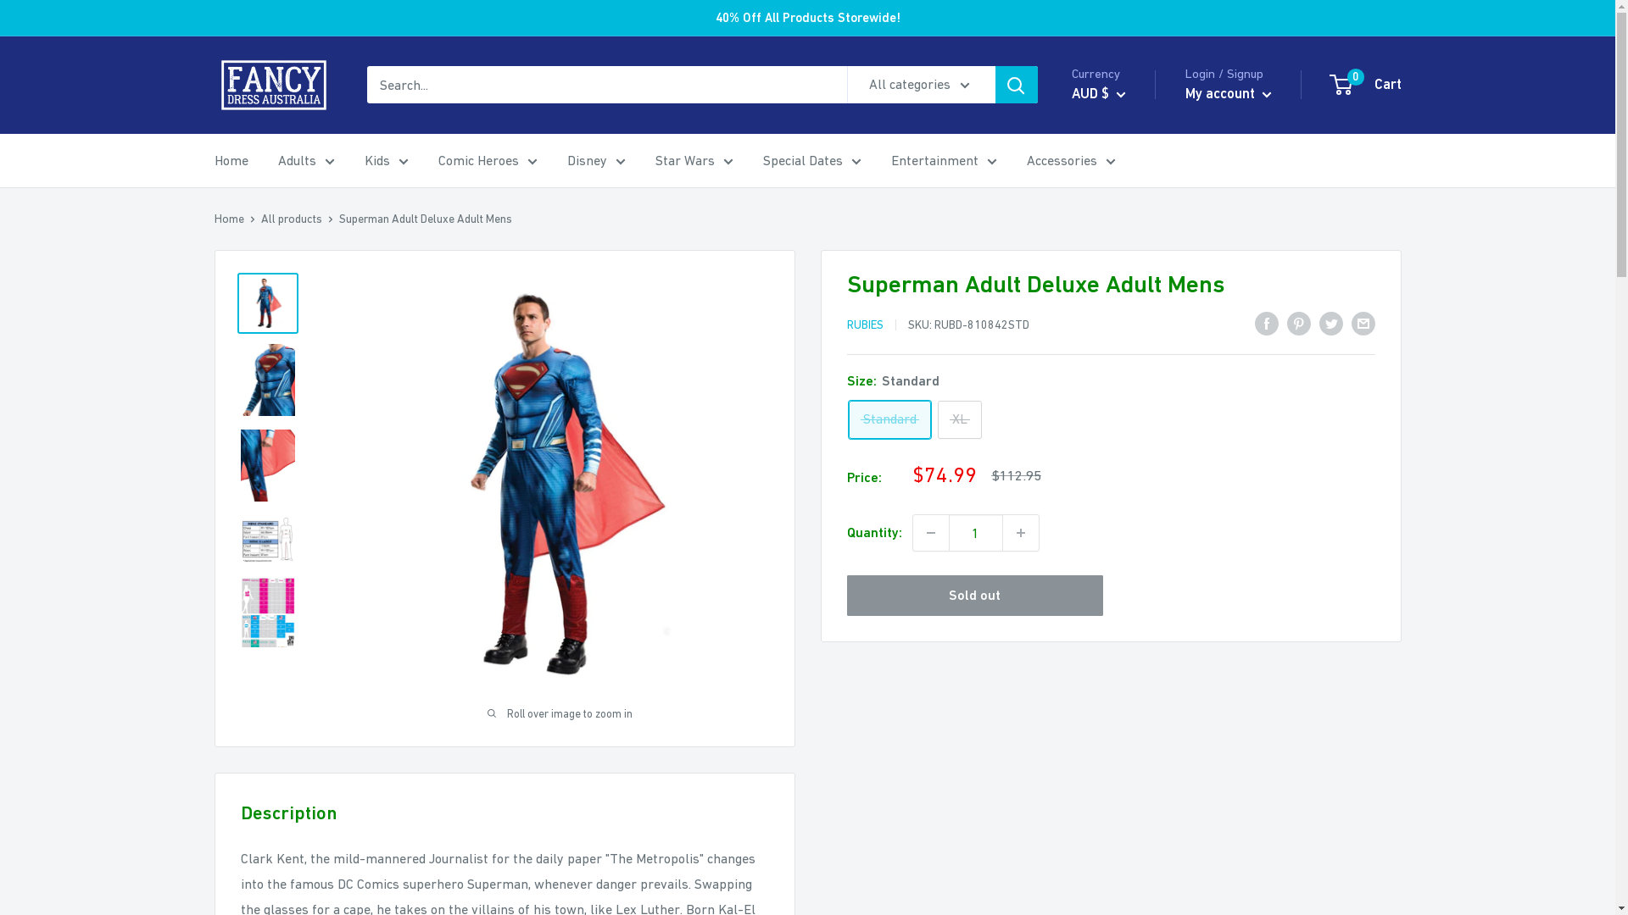 Image resolution: width=1628 pixels, height=915 pixels. What do you see at coordinates (258, 34) in the screenshot?
I see `AWG` at bounding box center [258, 34].